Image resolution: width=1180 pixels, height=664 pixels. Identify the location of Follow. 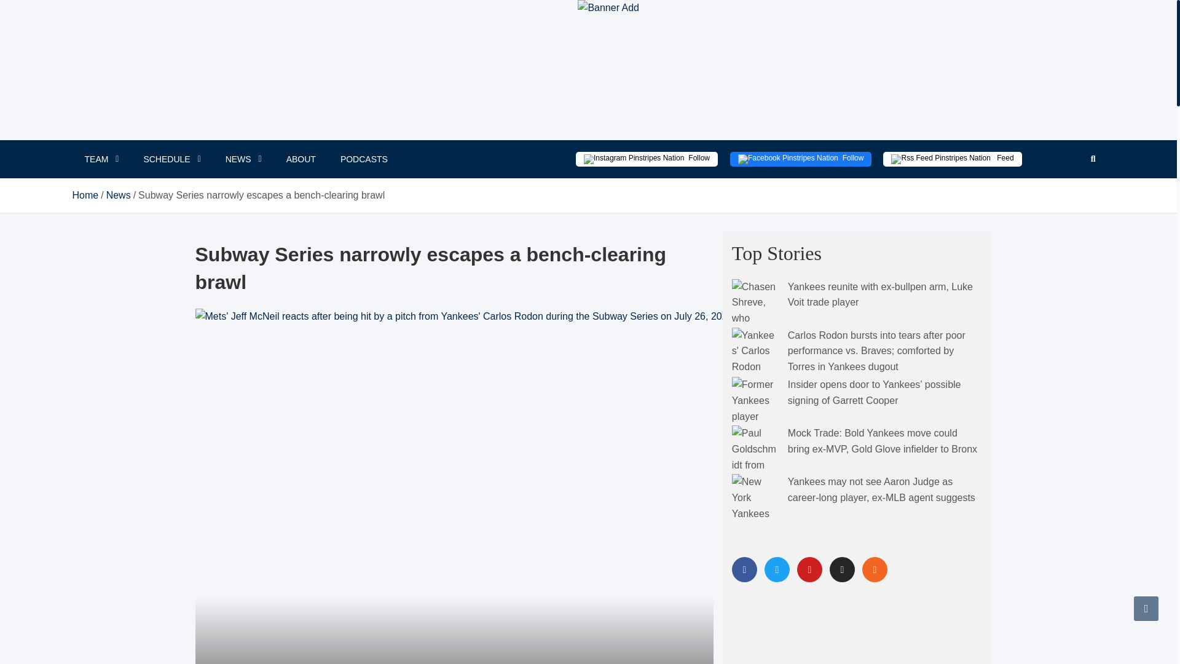
(647, 159).